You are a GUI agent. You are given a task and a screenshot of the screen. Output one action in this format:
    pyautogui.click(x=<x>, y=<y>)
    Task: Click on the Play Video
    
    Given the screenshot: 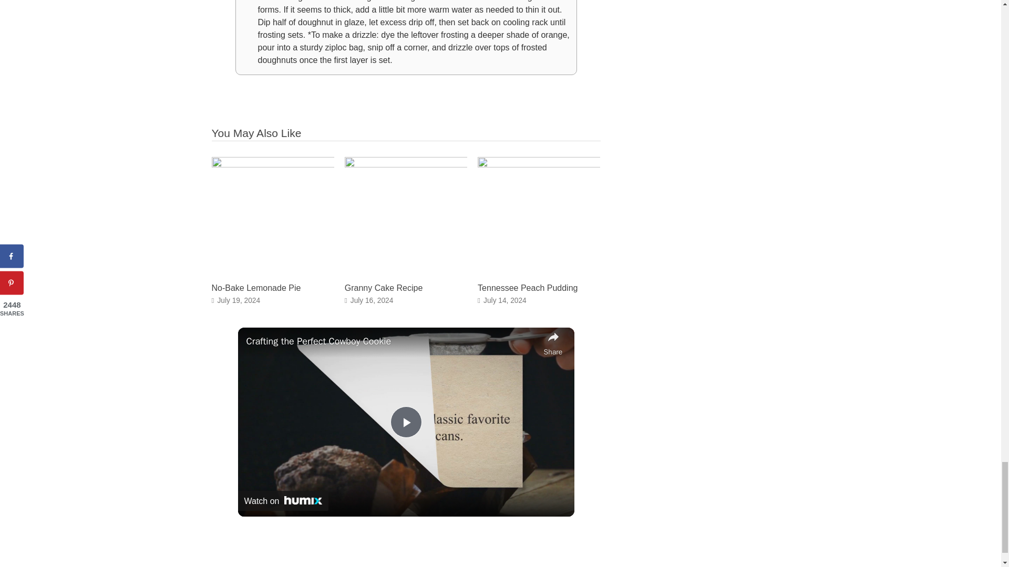 What is the action you would take?
    pyautogui.click(x=406, y=422)
    